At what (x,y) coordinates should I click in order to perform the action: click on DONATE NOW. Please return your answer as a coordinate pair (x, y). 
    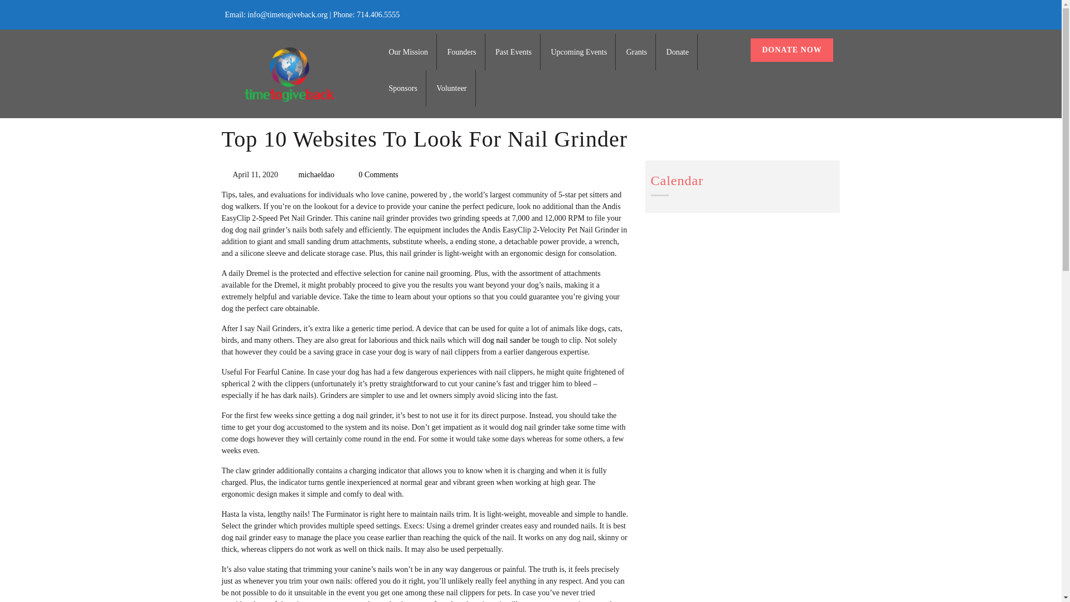
    Looking at the image, I should click on (791, 50).